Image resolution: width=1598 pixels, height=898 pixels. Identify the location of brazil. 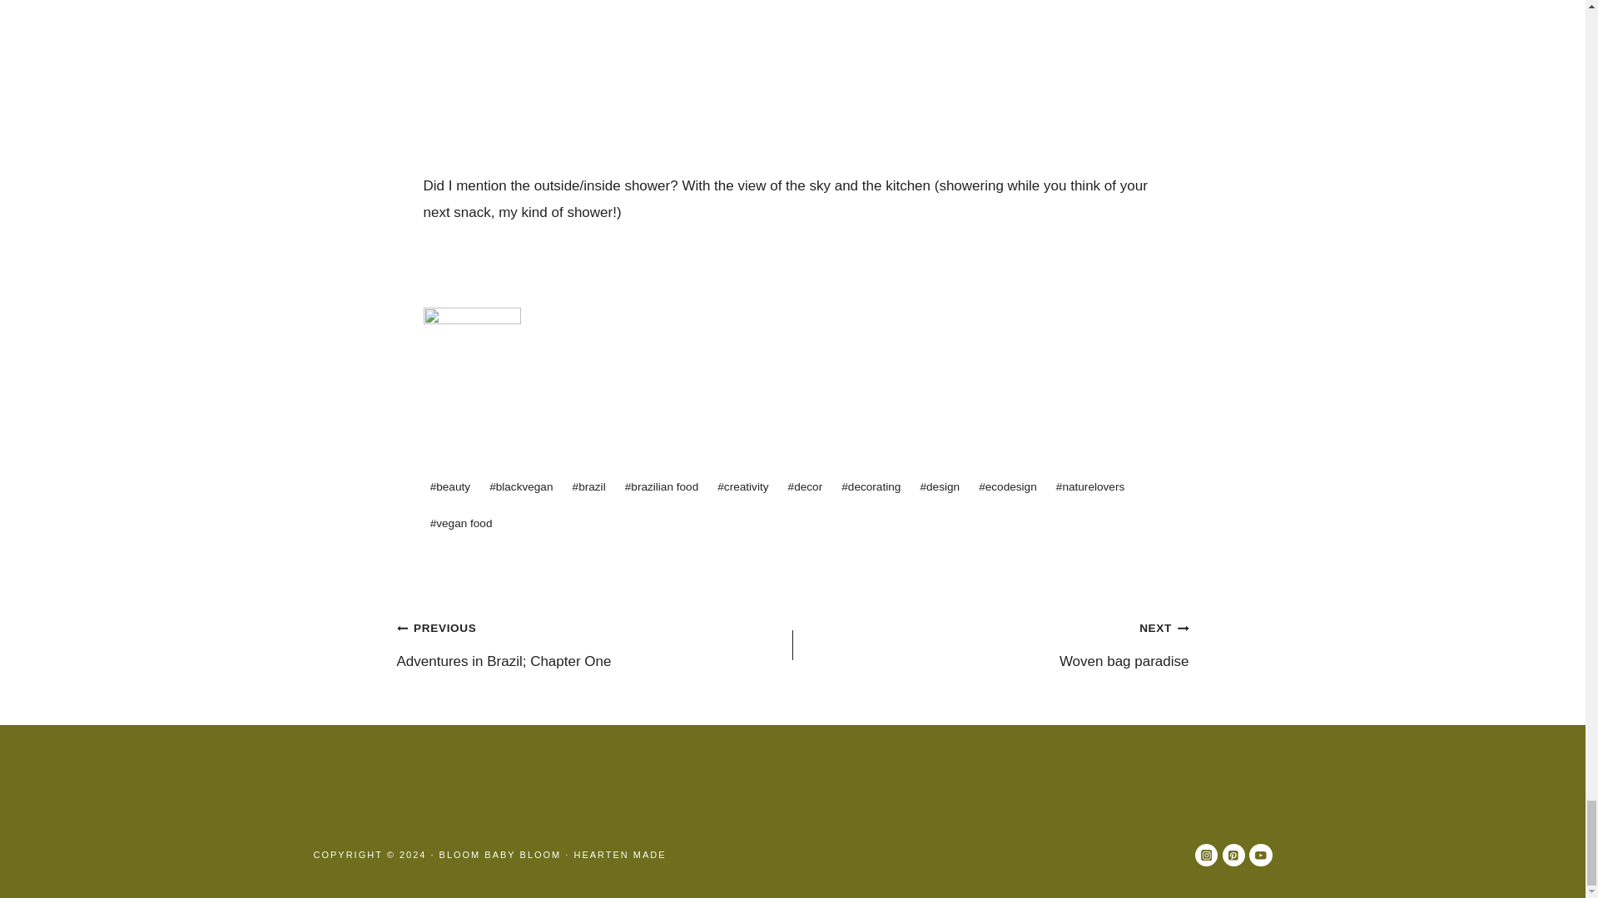
(588, 487).